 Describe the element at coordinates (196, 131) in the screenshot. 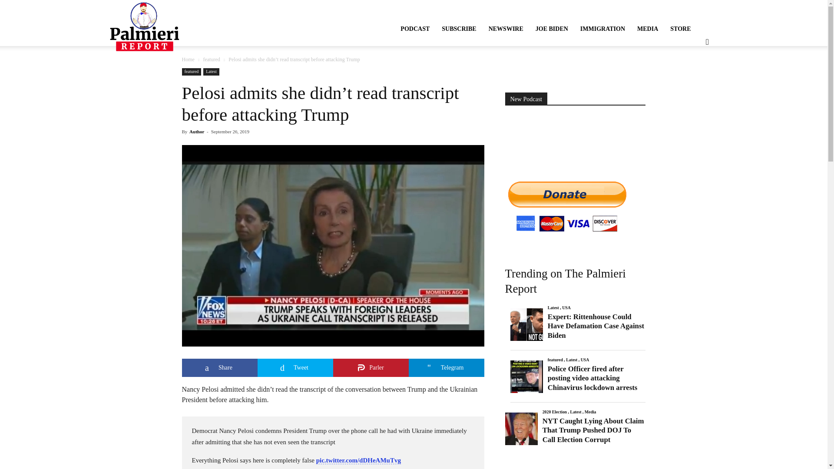

I see `Author` at that location.